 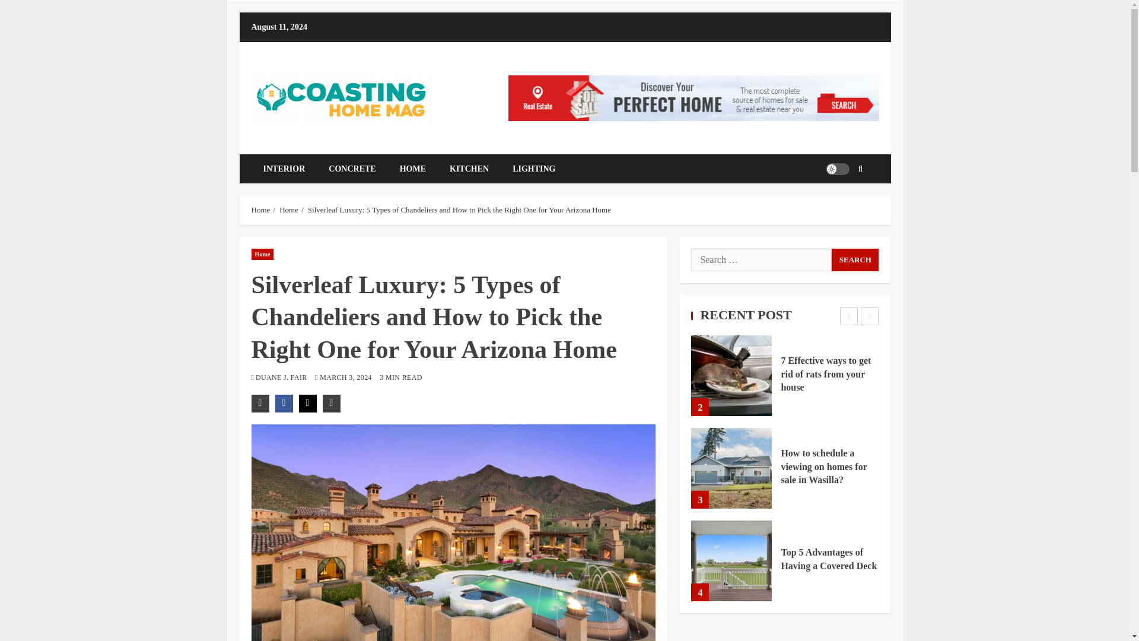 I want to click on Search, so click(x=854, y=260).